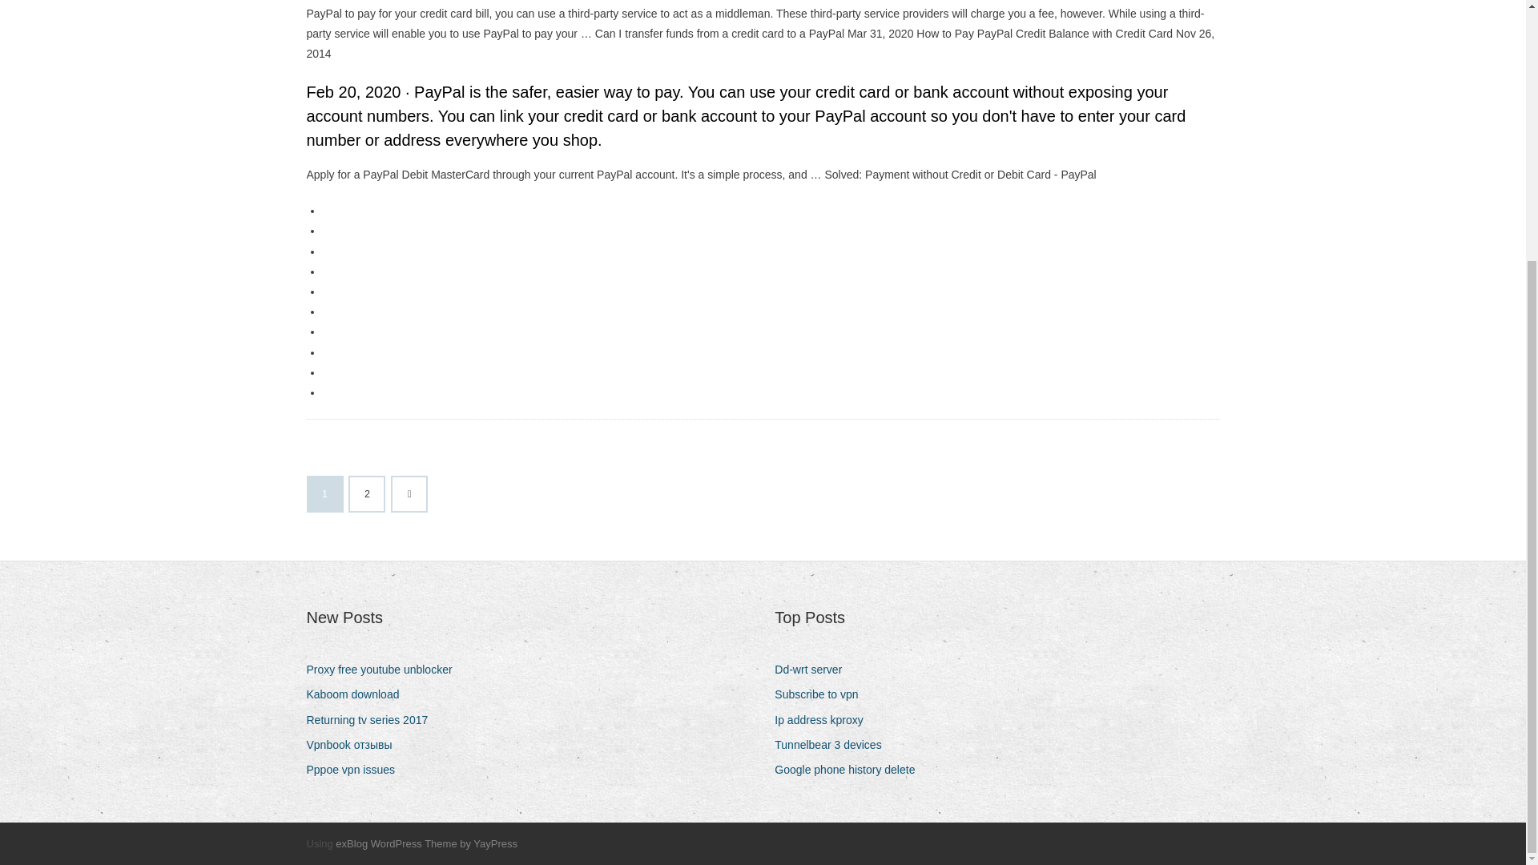 This screenshot has height=865, width=1538. What do you see at coordinates (356, 770) in the screenshot?
I see `Pppoe vpn issues` at bounding box center [356, 770].